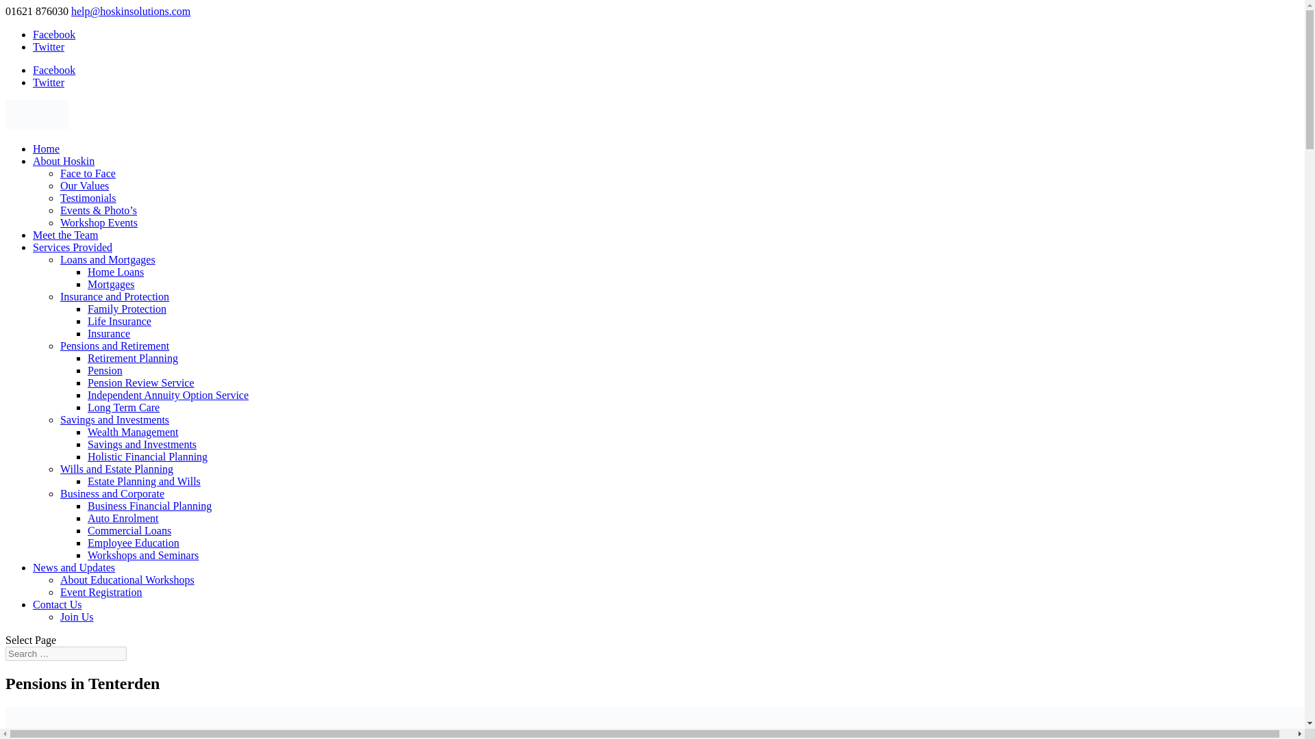 This screenshot has height=739, width=1315. I want to click on Life Insurance, so click(119, 322).